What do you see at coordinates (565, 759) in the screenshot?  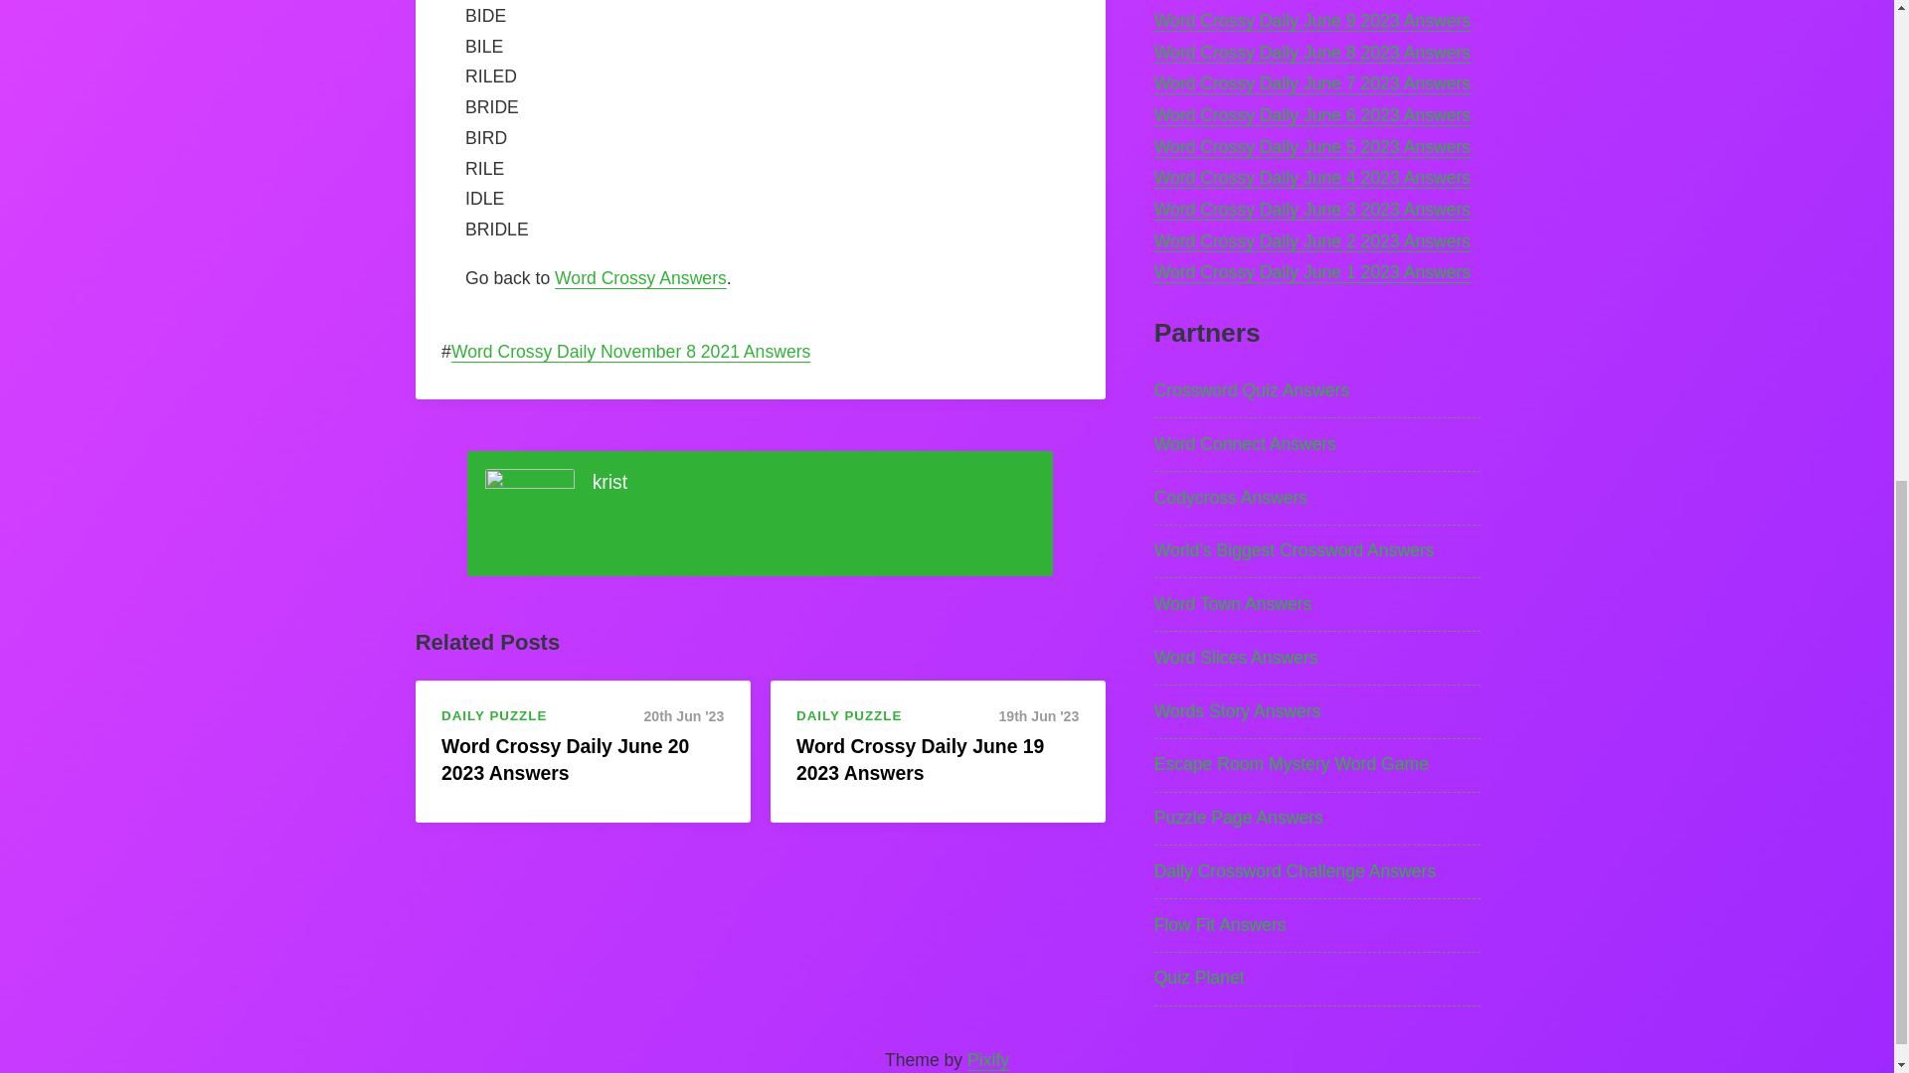 I see `Word Crossy Daily June 20 2023 Answers` at bounding box center [565, 759].